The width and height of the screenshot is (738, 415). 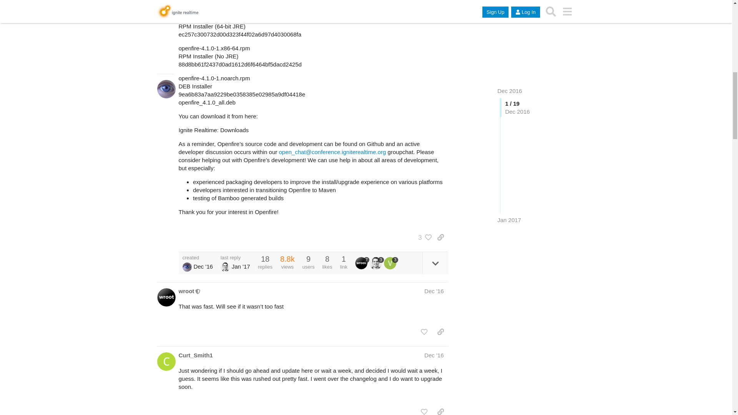 I want to click on 8795, so click(x=288, y=259).